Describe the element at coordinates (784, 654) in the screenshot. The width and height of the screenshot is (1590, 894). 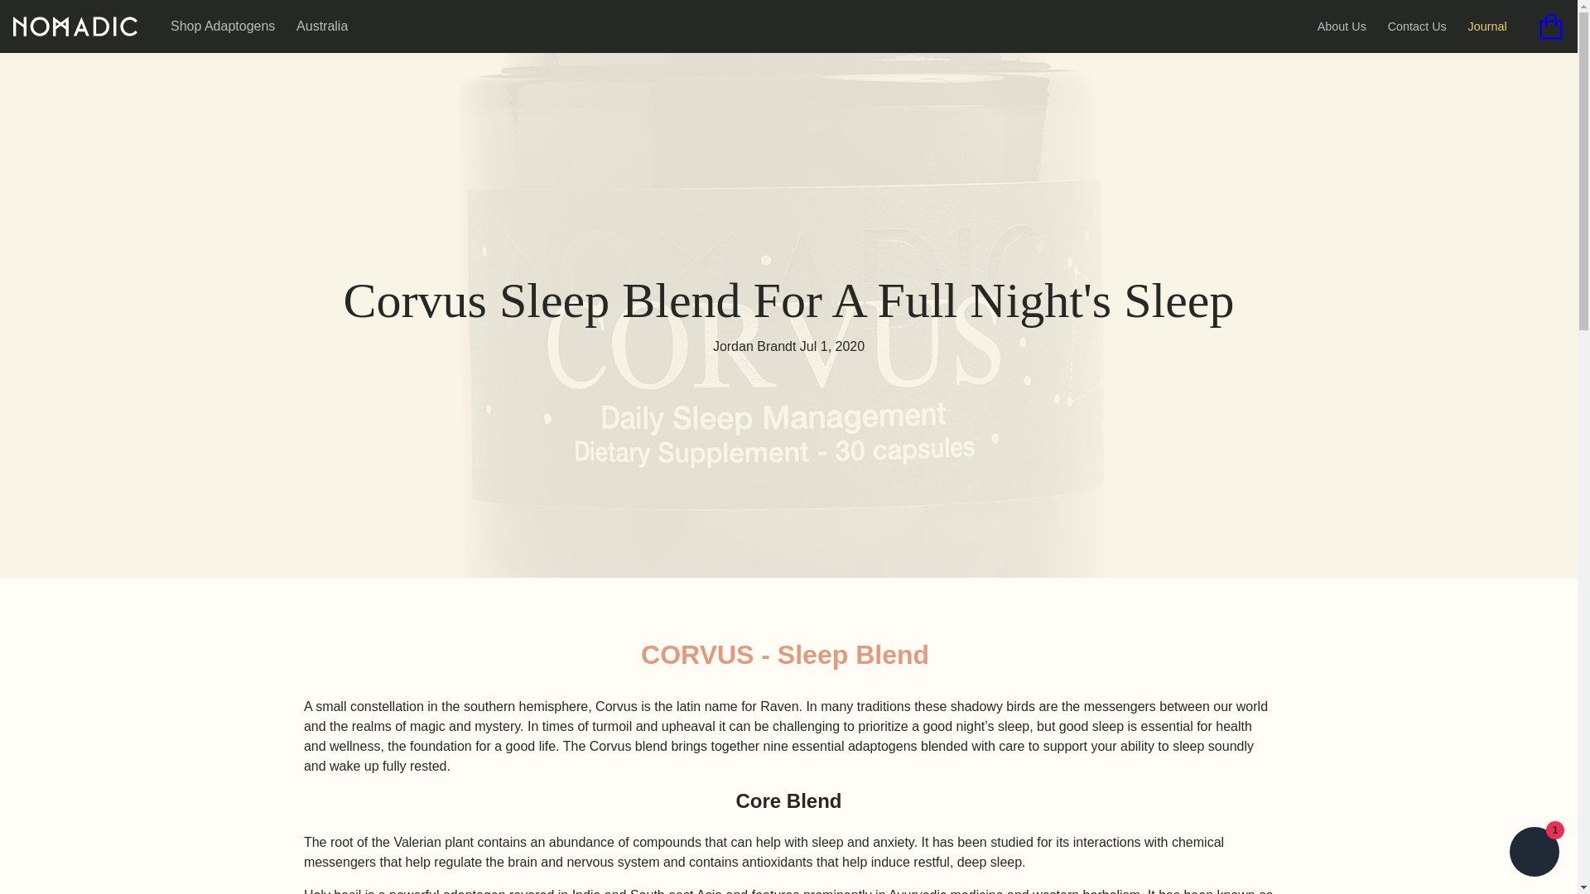
I see `CORVUS - Sleep Blend` at that location.